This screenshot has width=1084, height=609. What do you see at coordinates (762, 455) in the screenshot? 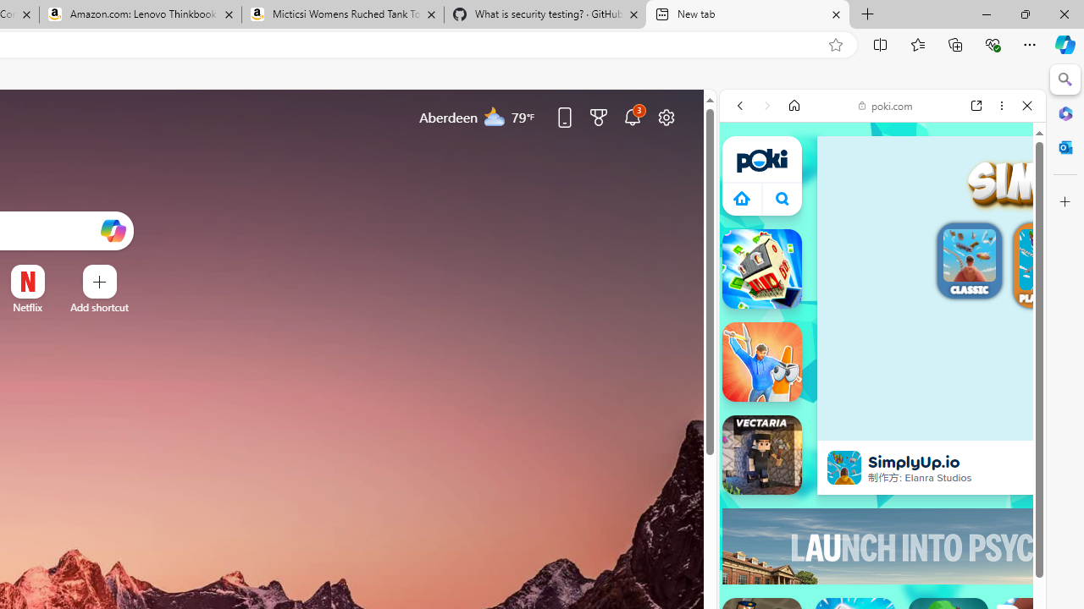
I see `Vectaria.io Vectaria.io` at bounding box center [762, 455].